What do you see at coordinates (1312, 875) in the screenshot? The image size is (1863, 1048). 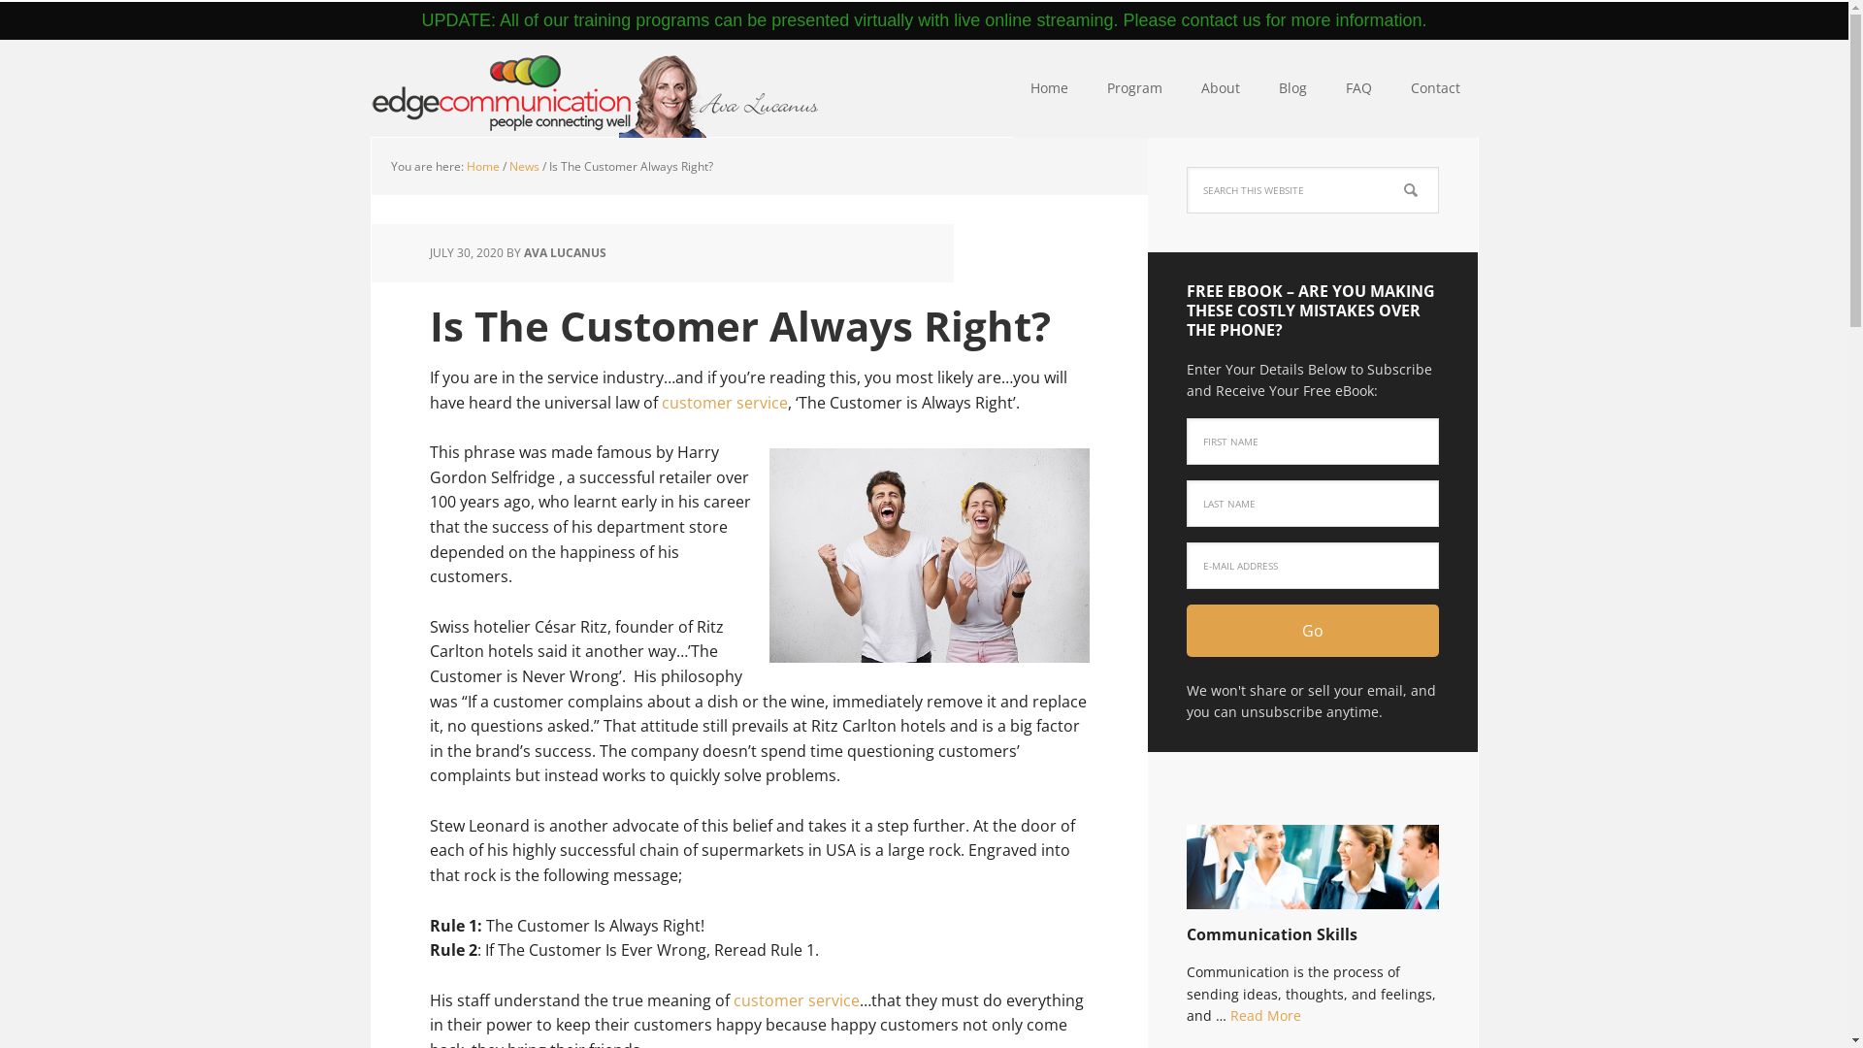 I see `Communication Skills` at bounding box center [1312, 875].